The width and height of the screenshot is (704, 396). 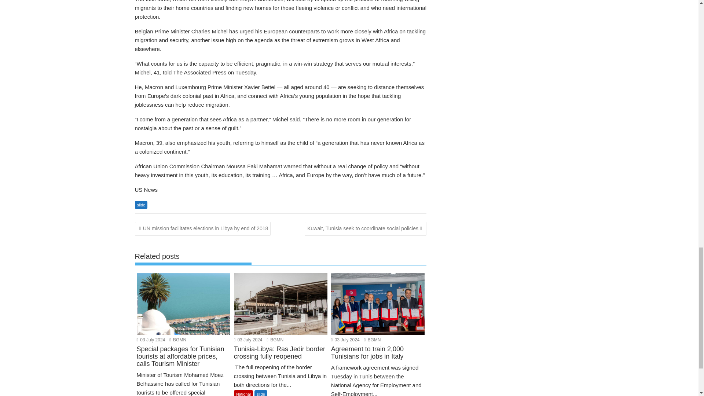 What do you see at coordinates (178, 340) in the screenshot?
I see `BGMN` at bounding box center [178, 340].